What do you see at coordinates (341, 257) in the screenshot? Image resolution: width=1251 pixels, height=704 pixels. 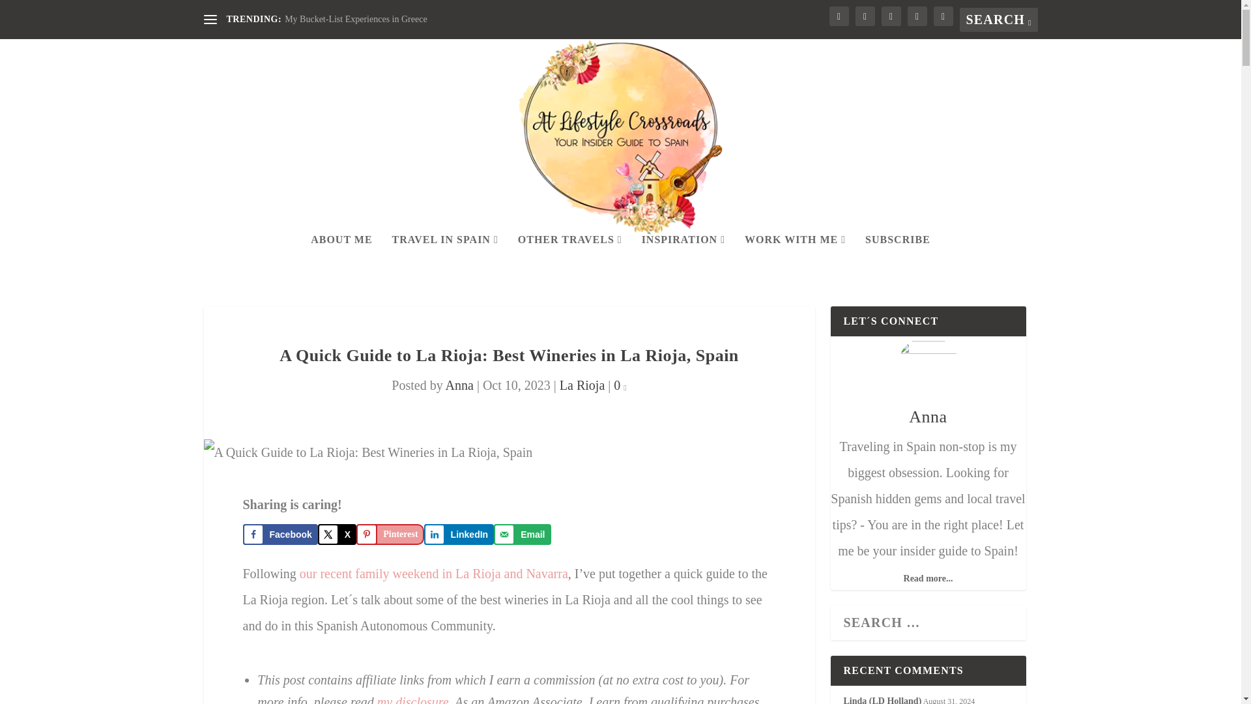 I see `ABOUT ME` at bounding box center [341, 257].